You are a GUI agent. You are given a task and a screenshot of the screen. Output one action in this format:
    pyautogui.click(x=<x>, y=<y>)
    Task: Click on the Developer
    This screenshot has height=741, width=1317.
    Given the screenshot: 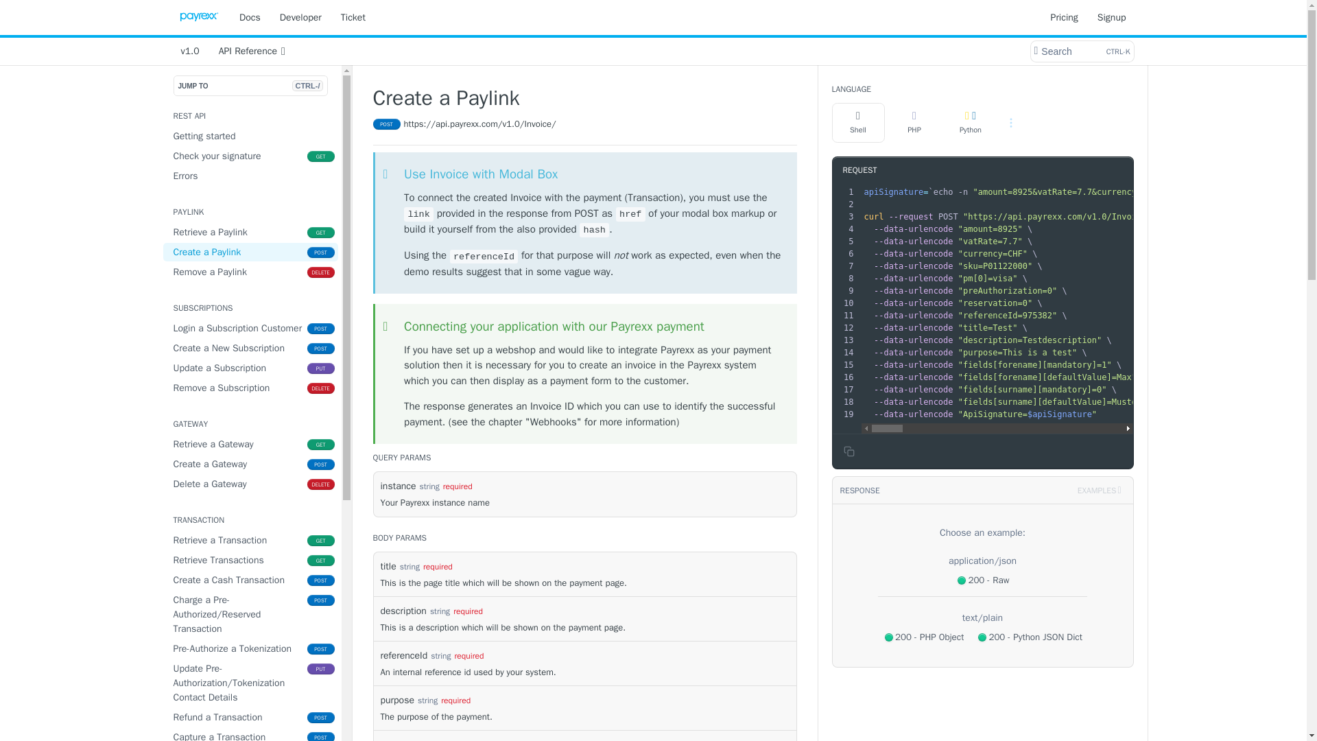 What is the action you would take?
    pyautogui.click(x=251, y=272)
    